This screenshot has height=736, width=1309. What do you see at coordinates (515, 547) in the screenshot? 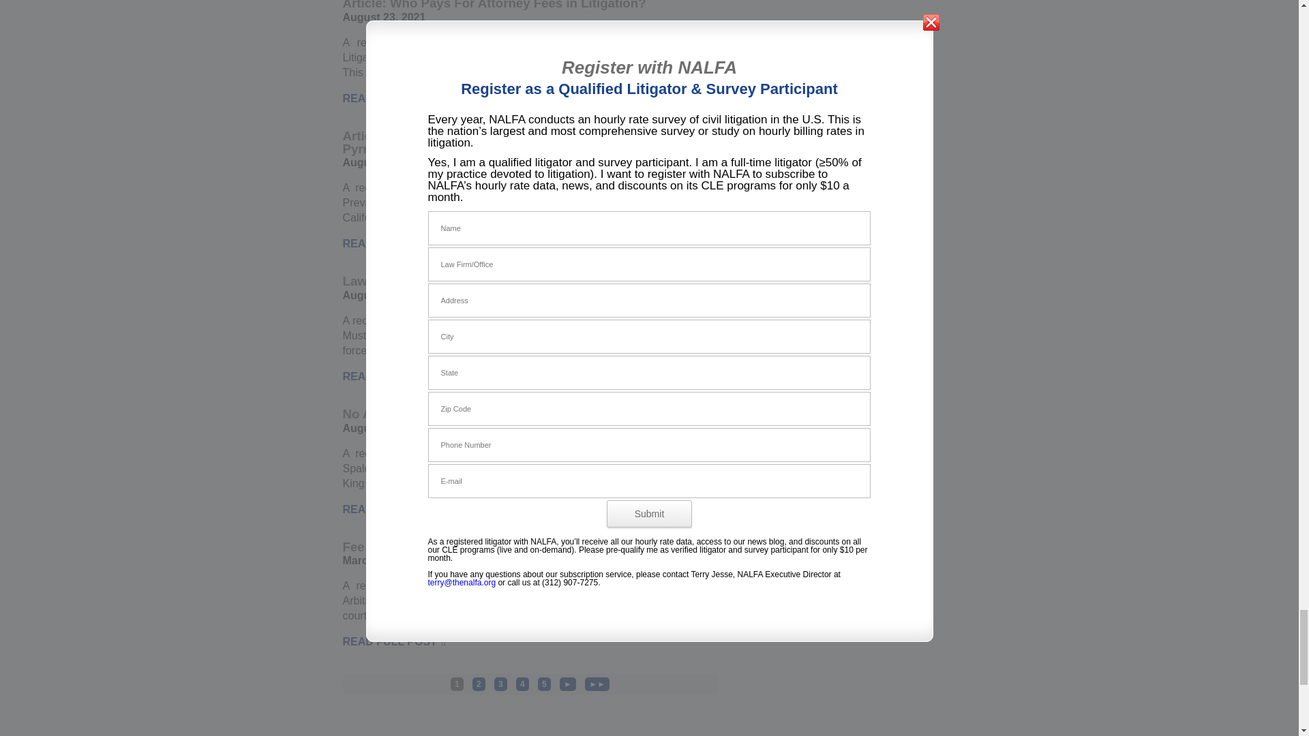
I see `Fee Dispute Sent to Arbitration Despite Illegal Fee Clause` at bounding box center [515, 547].